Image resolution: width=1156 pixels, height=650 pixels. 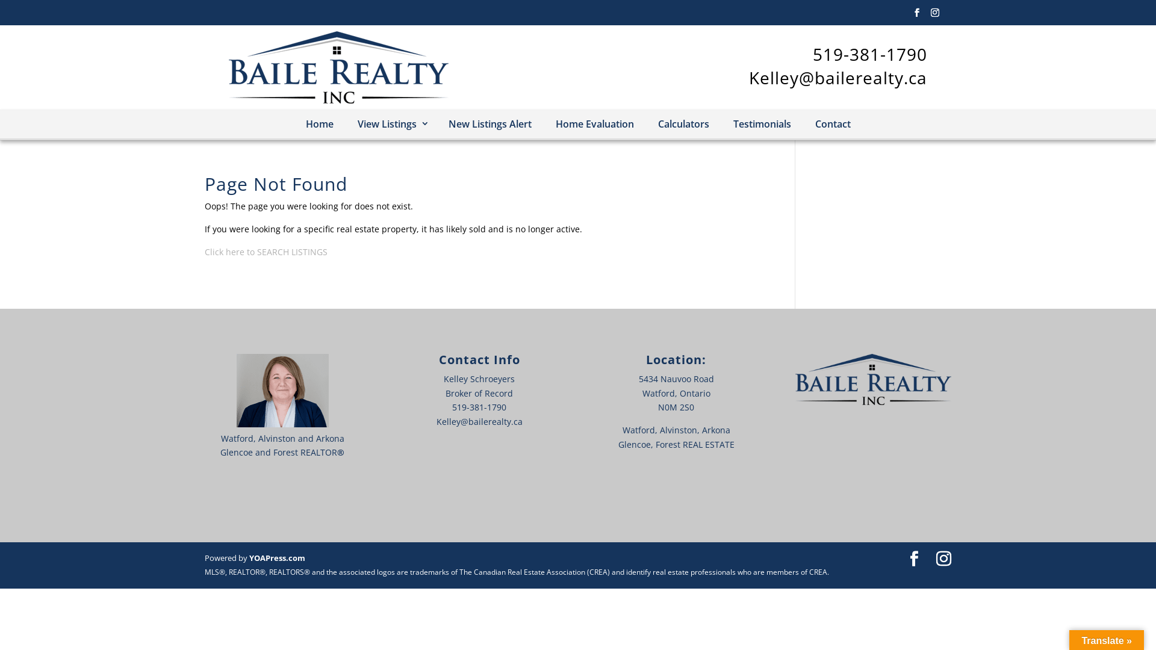 I want to click on Home Evaluation, so click(x=594, y=125).